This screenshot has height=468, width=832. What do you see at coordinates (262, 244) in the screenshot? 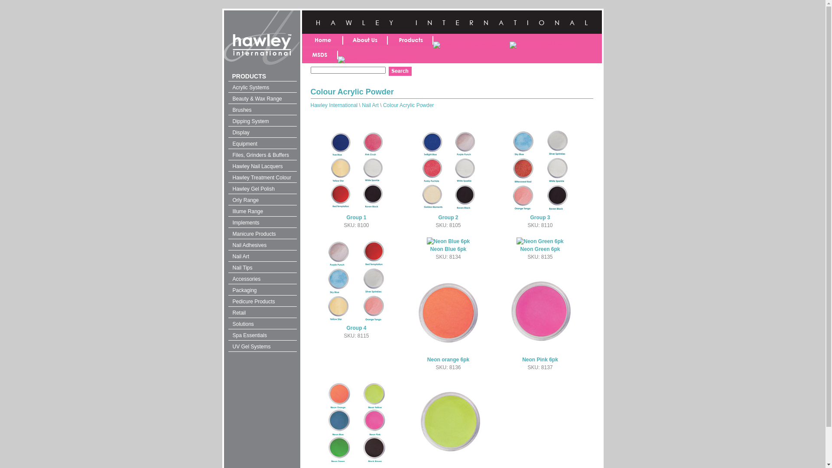
I see `Nail Adhesives` at bounding box center [262, 244].